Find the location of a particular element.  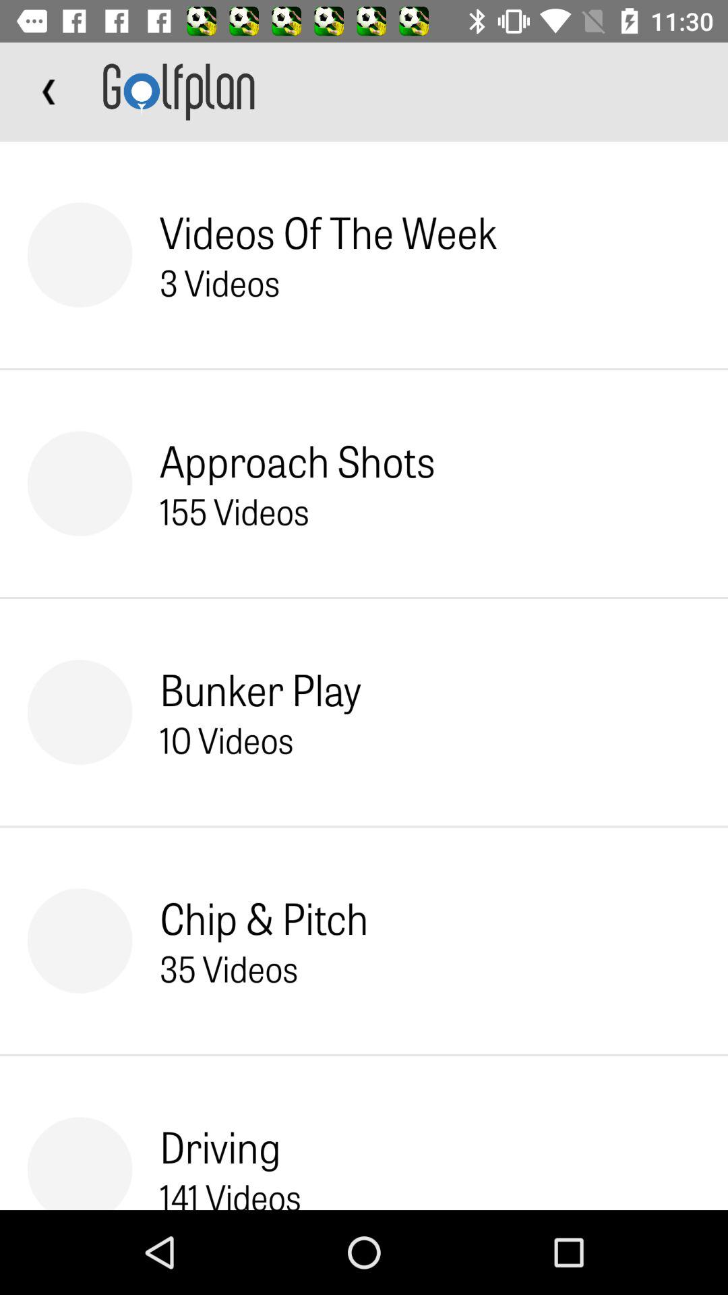

choose the icon below approach shots item is located at coordinates (235, 511).